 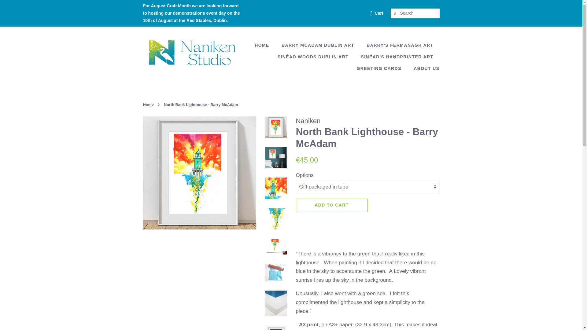 What do you see at coordinates (379, 69) in the screenshot?
I see `GREETING CARDS` at bounding box center [379, 69].